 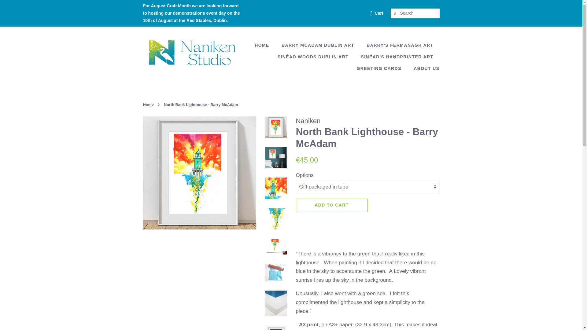 What do you see at coordinates (379, 69) in the screenshot?
I see `GREETING CARDS` at bounding box center [379, 69].